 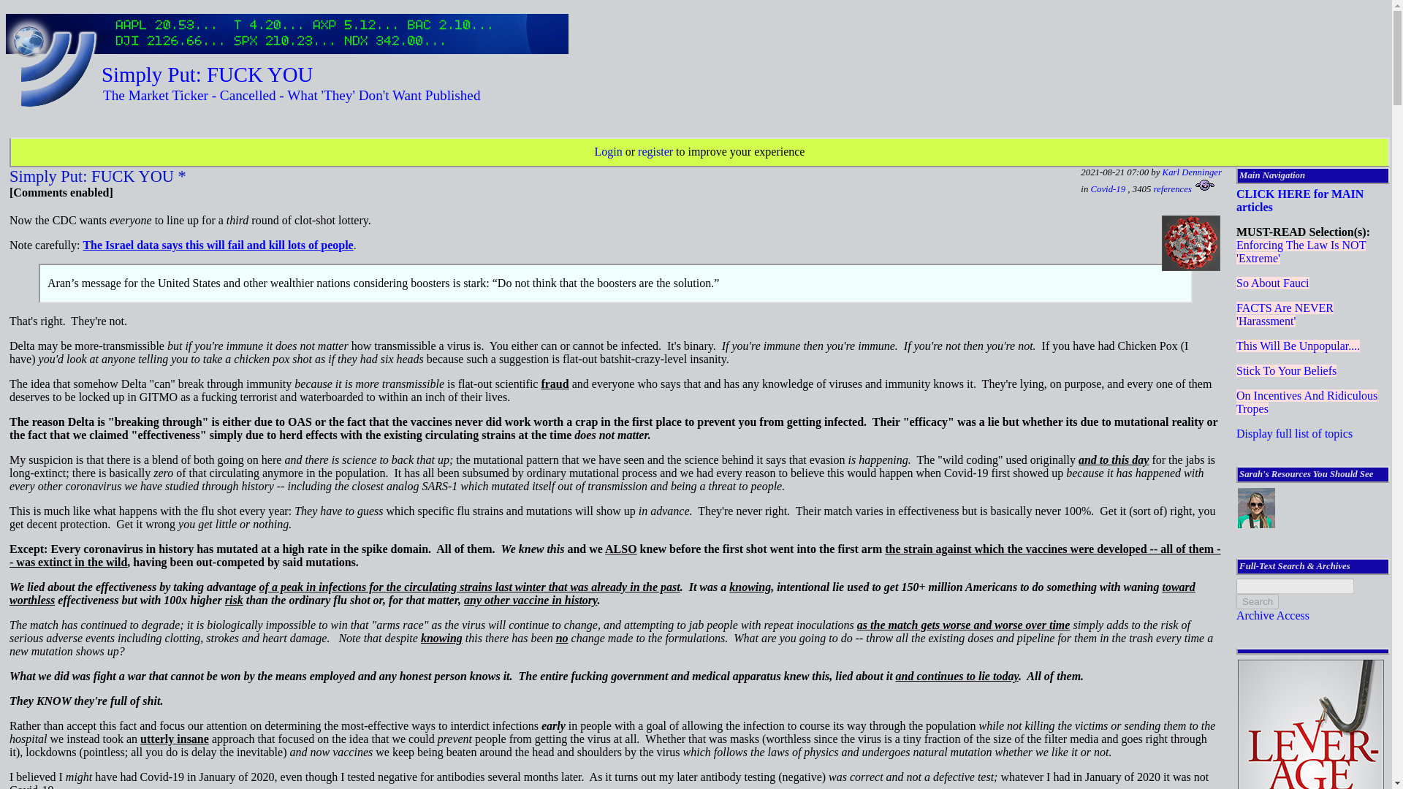 What do you see at coordinates (1301, 251) in the screenshot?
I see `Enforcing The Law Is NOT 'Extreme'` at bounding box center [1301, 251].